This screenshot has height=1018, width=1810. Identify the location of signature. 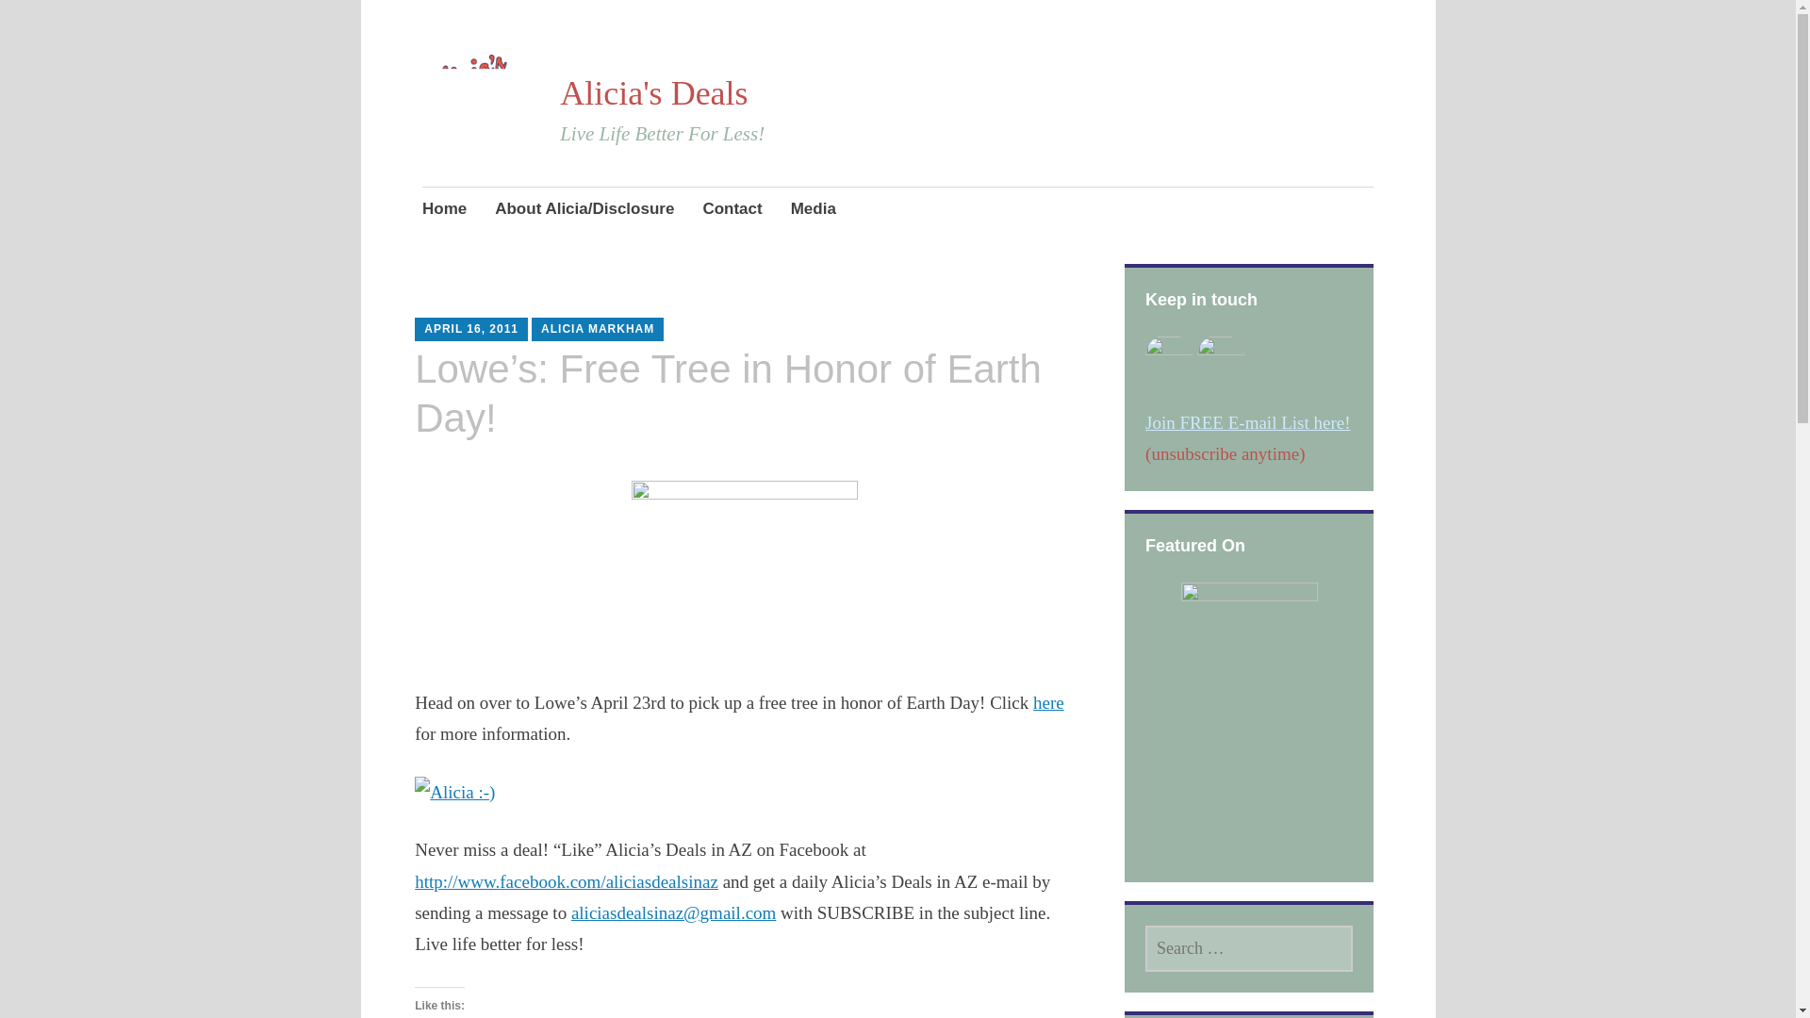
(454, 792).